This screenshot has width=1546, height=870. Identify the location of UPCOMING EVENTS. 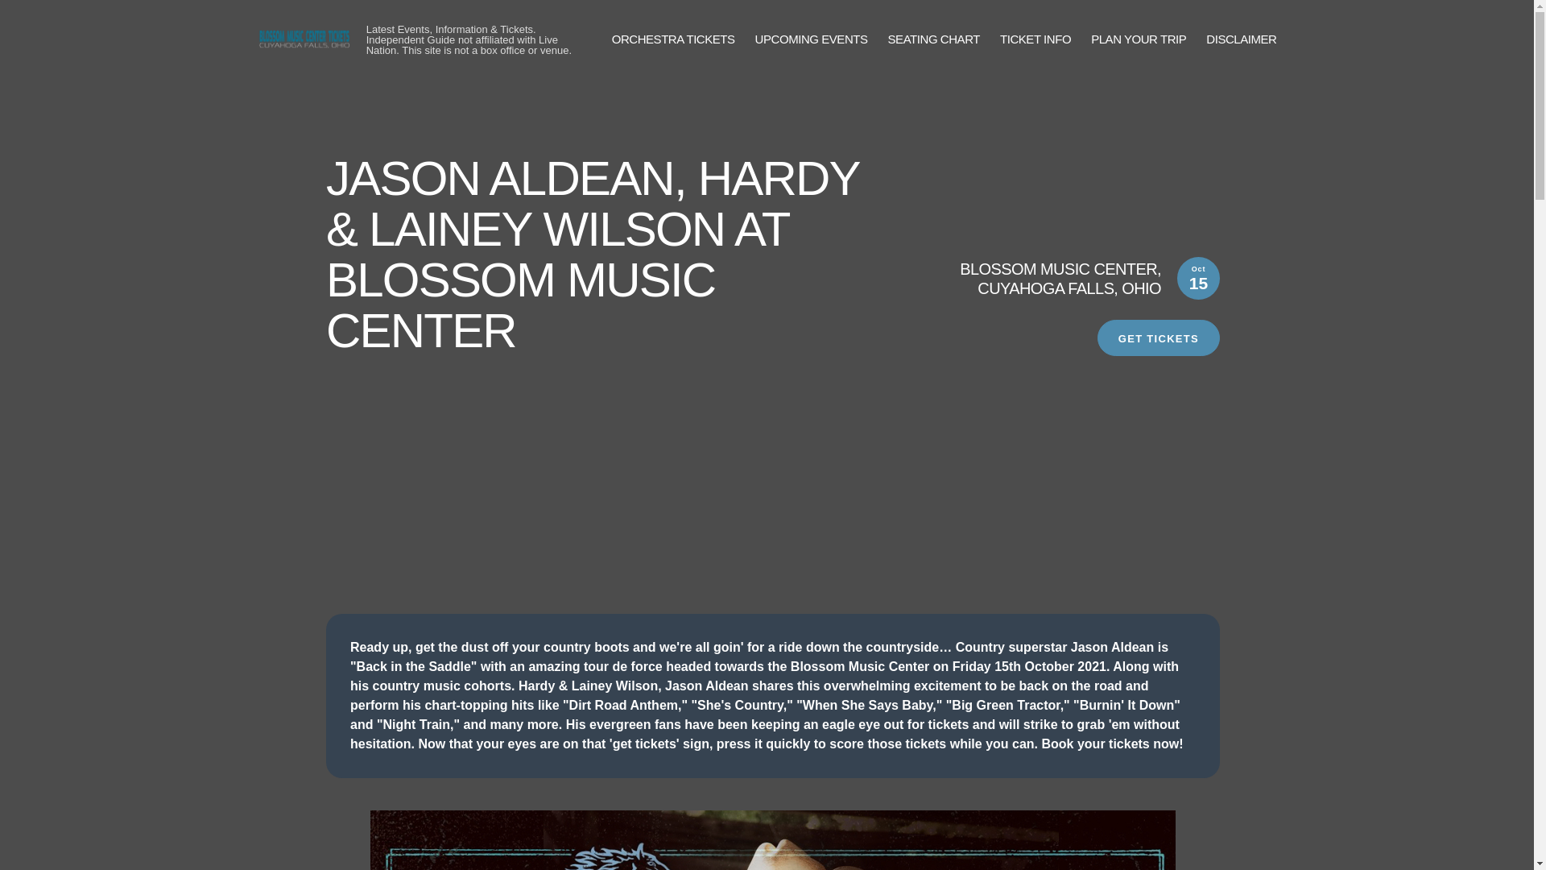
(812, 39).